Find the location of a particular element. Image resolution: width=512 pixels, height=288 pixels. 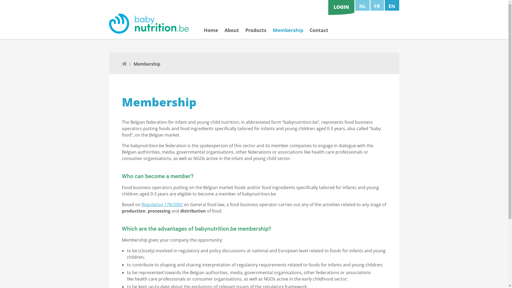

Membership is located at coordinates (288, 33).